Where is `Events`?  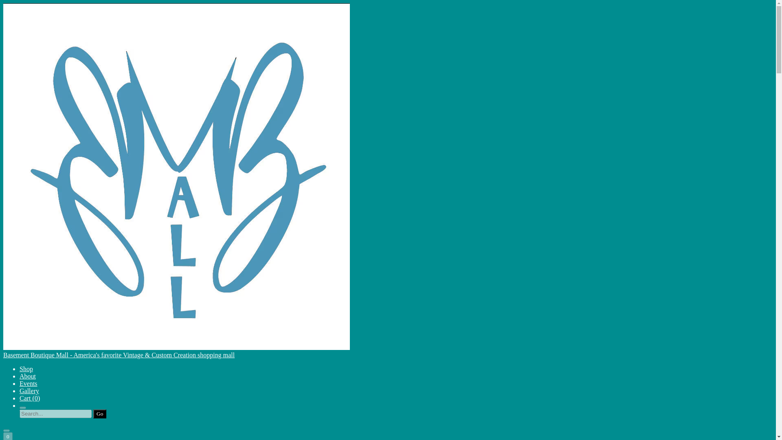 Events is located at coordinates (29, 384).